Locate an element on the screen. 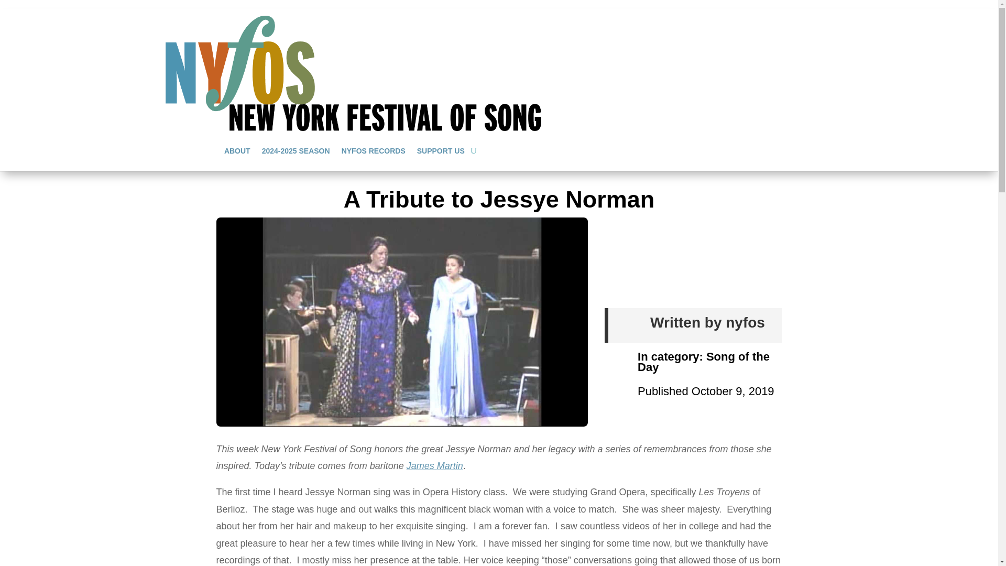 The width and height of the screenshot is (1006, 566). 2024-2025 SEASON is located at coordinates (296, 151).